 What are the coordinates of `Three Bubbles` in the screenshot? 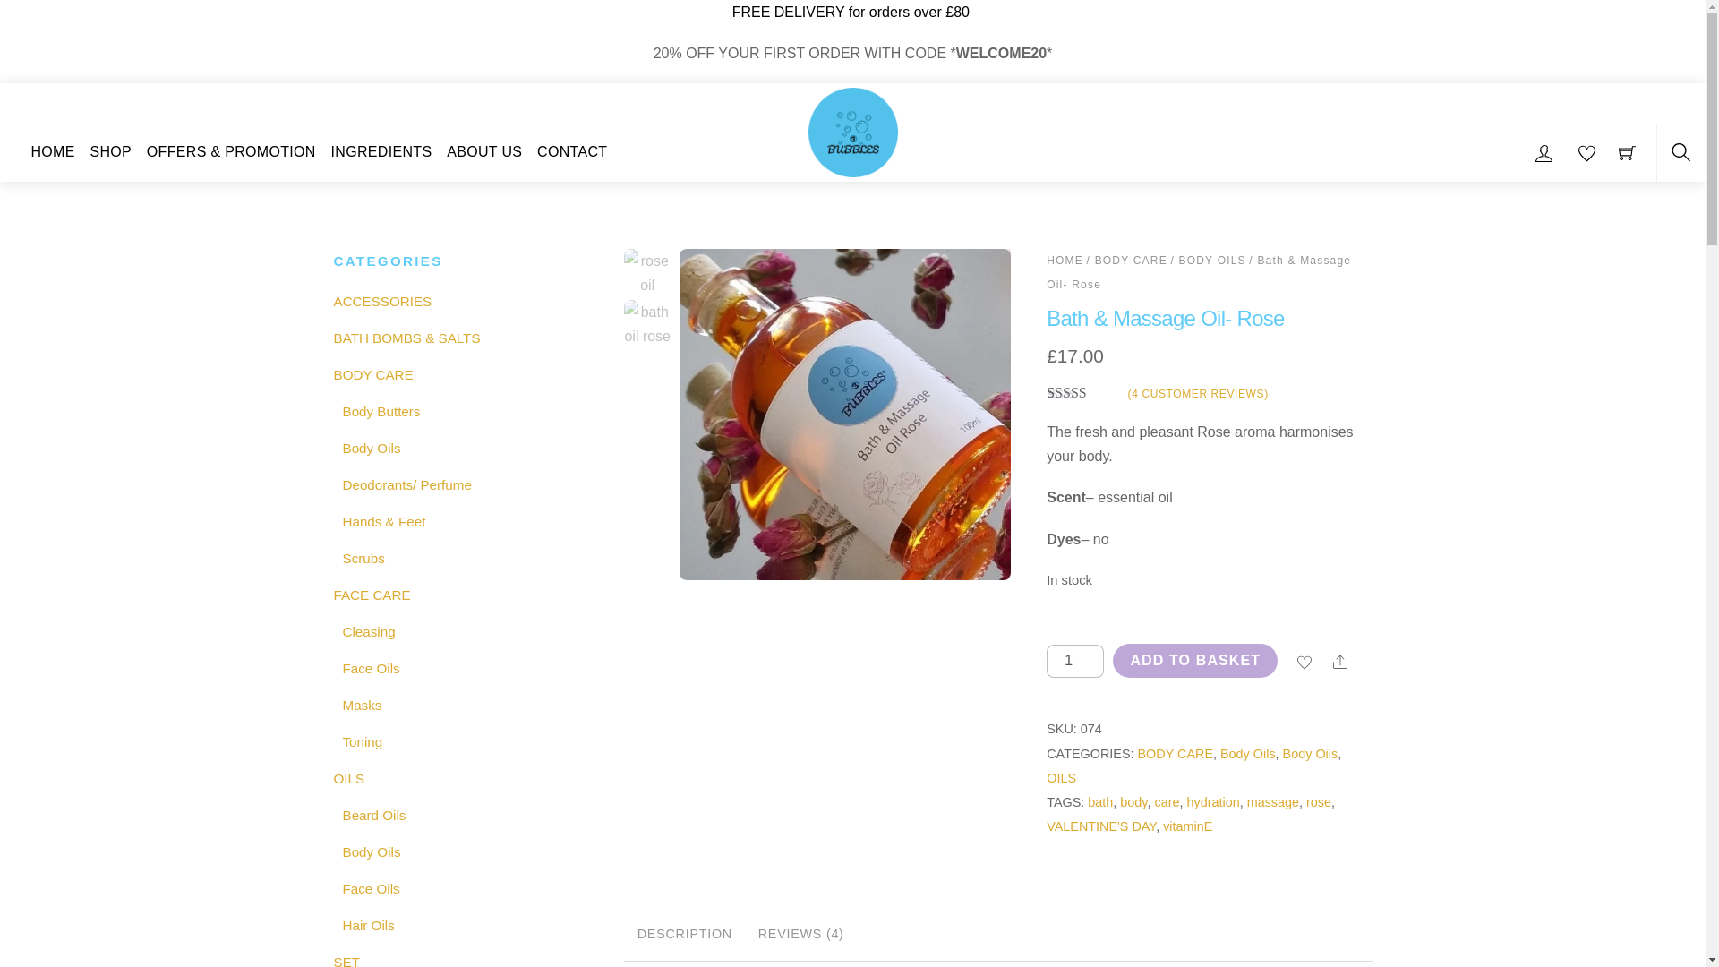 It's located at (852, 127).